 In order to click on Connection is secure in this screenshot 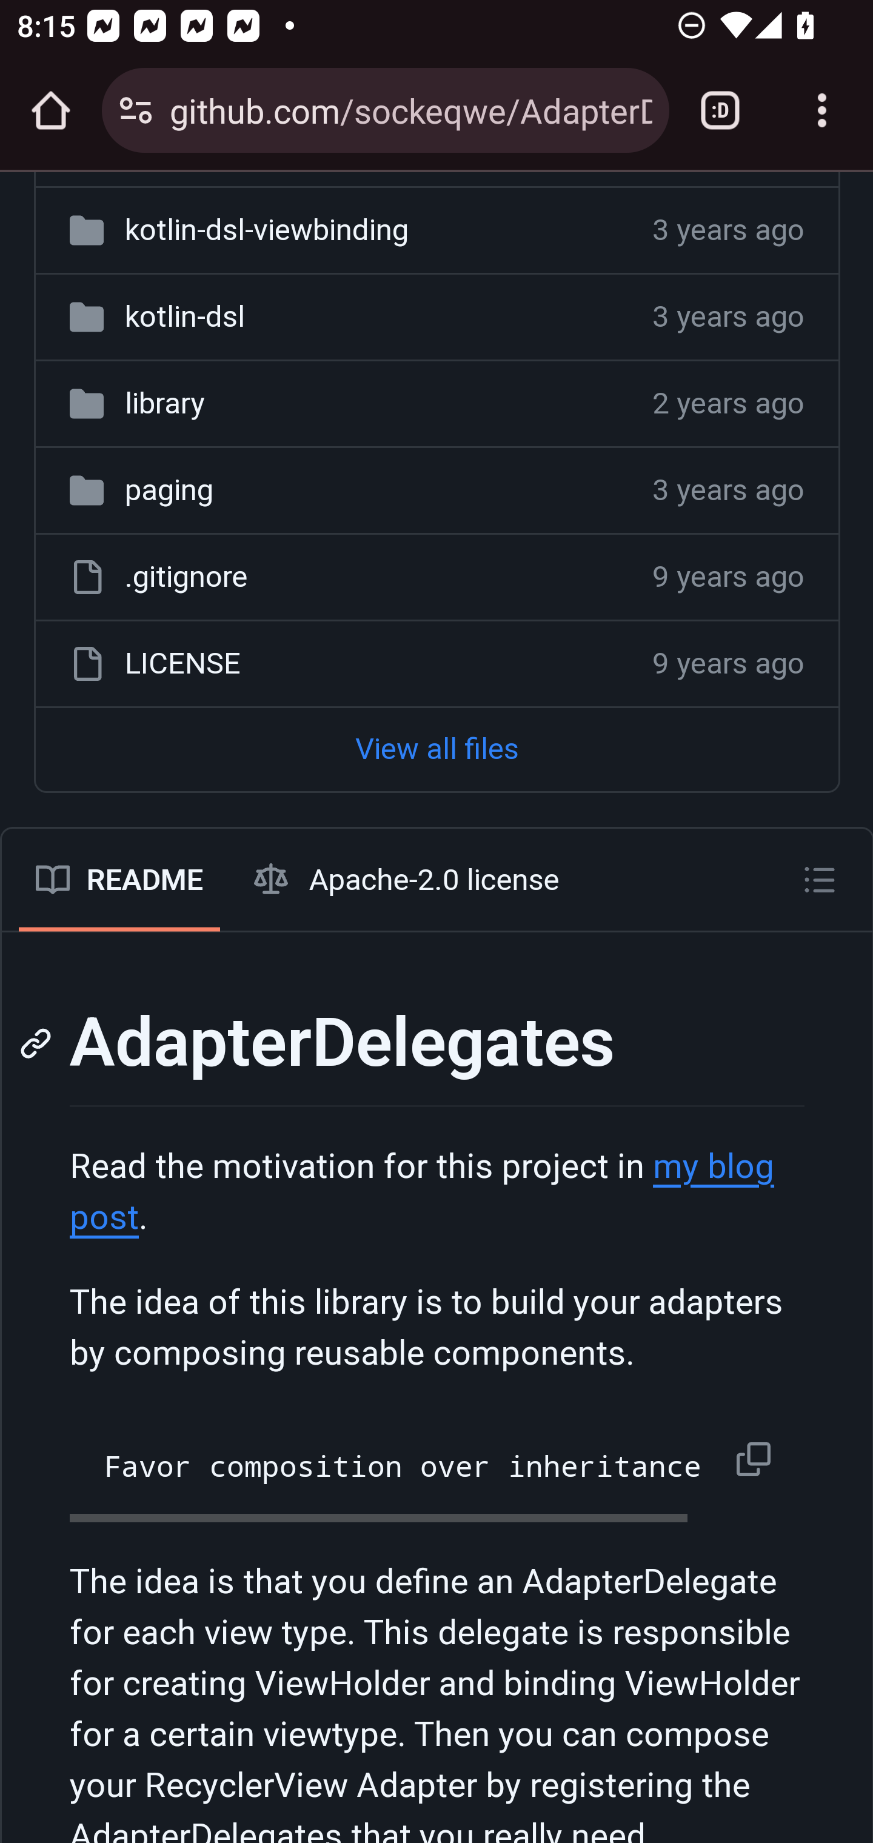, I will do `click(136, 110)`.